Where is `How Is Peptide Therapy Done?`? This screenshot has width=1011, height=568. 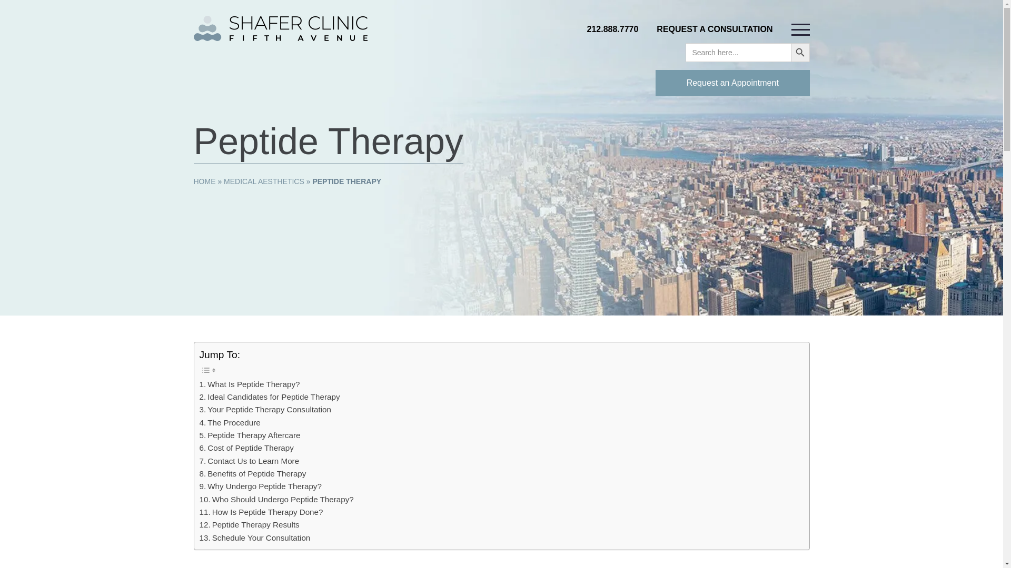 How Is Peptide Therapy Done? is located at coordinates (261, 512).